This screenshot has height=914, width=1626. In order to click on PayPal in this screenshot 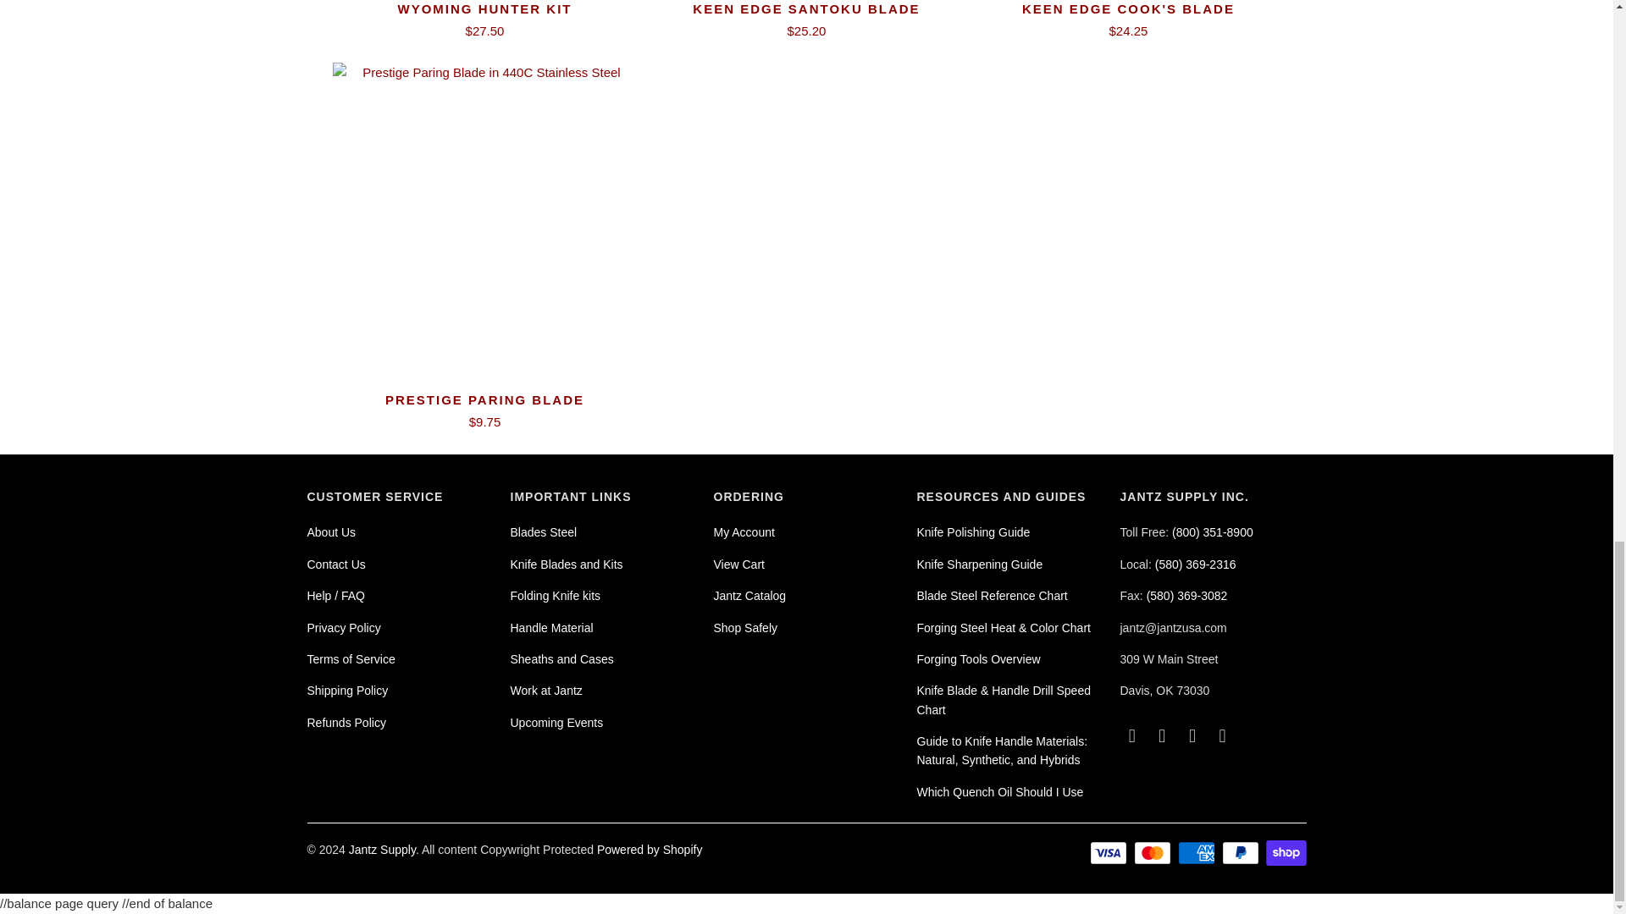, I will do `click(1242, 852)`.